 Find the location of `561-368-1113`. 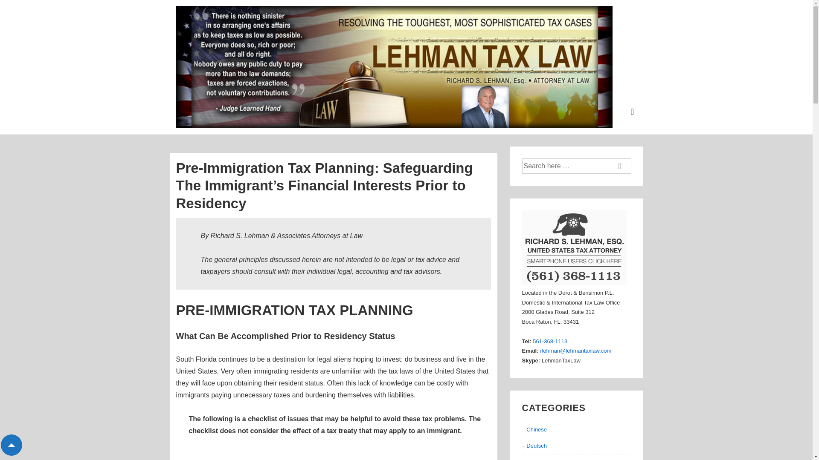

561-368-1113 is located at coordinates (550, 341).